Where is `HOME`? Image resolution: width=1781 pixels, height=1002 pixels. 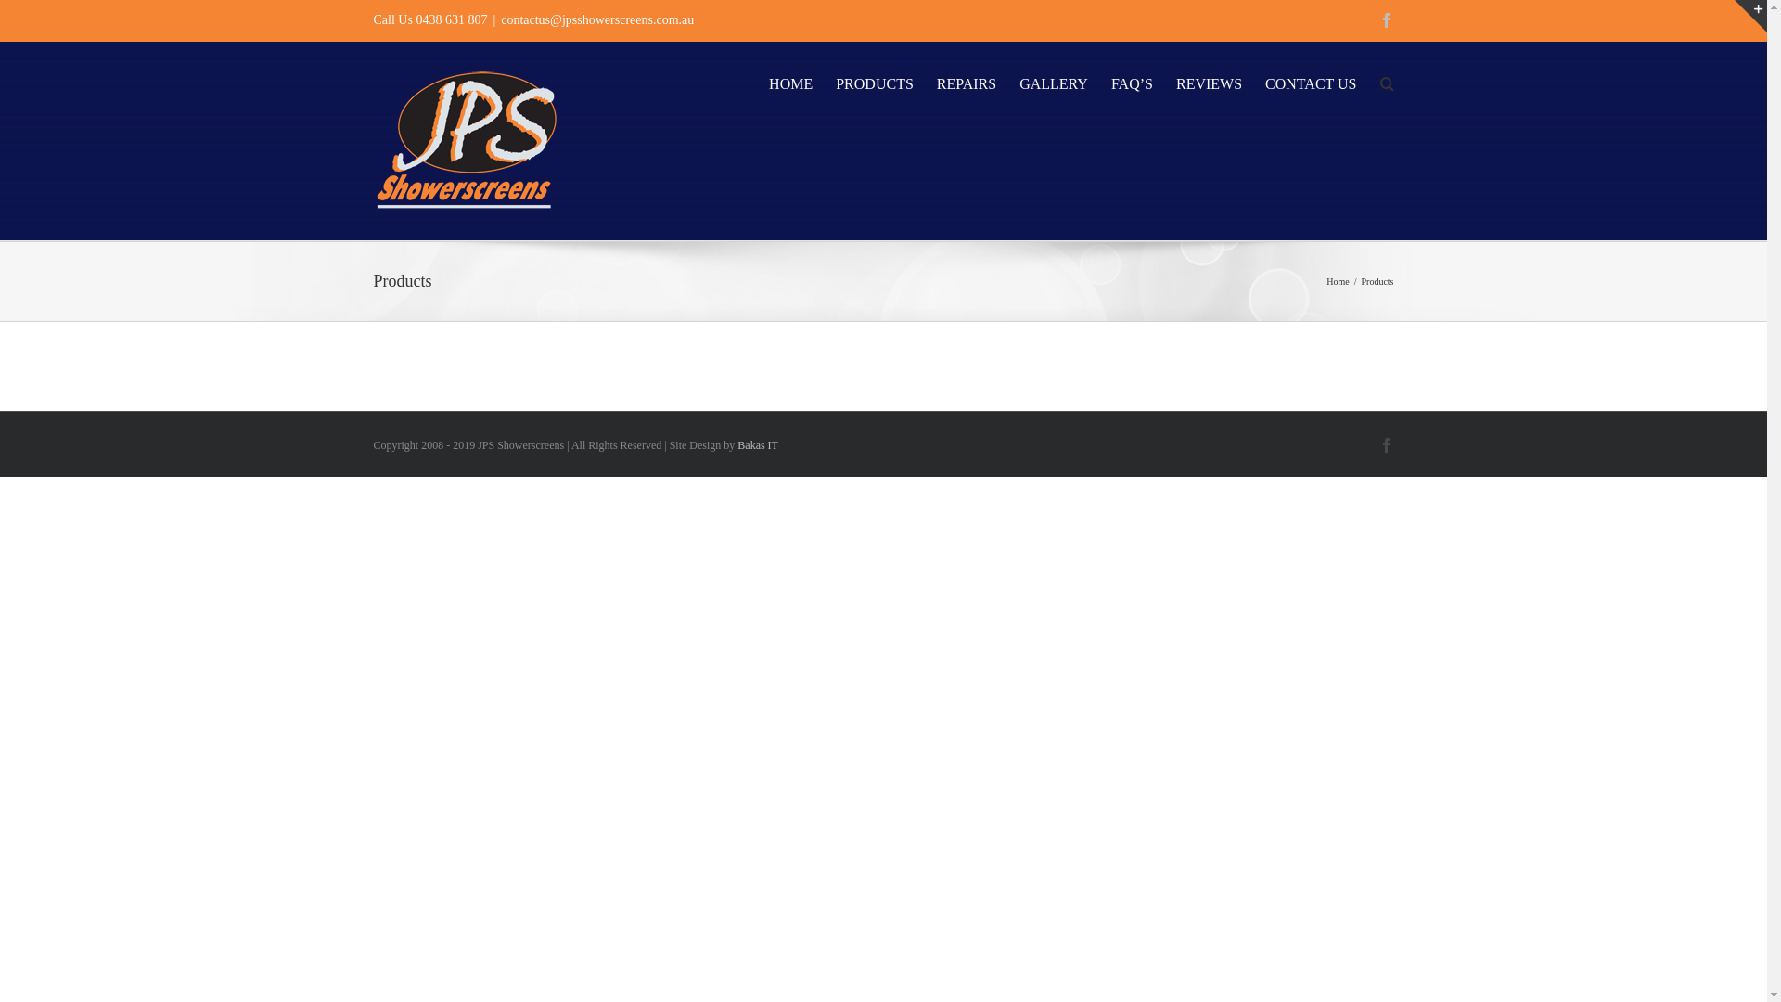
HOME is located at coordinates (790, 82).